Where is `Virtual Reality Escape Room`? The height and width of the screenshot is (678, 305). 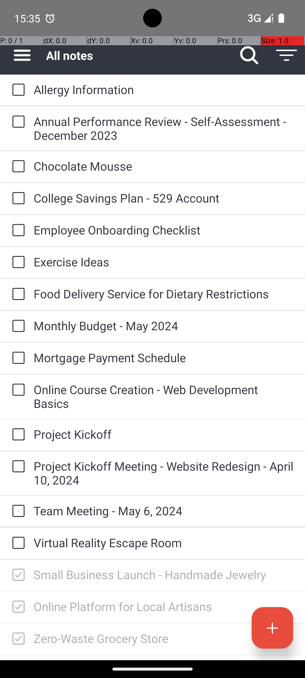
Virtual Reality Escape Room is located at coordinates (164, 542).